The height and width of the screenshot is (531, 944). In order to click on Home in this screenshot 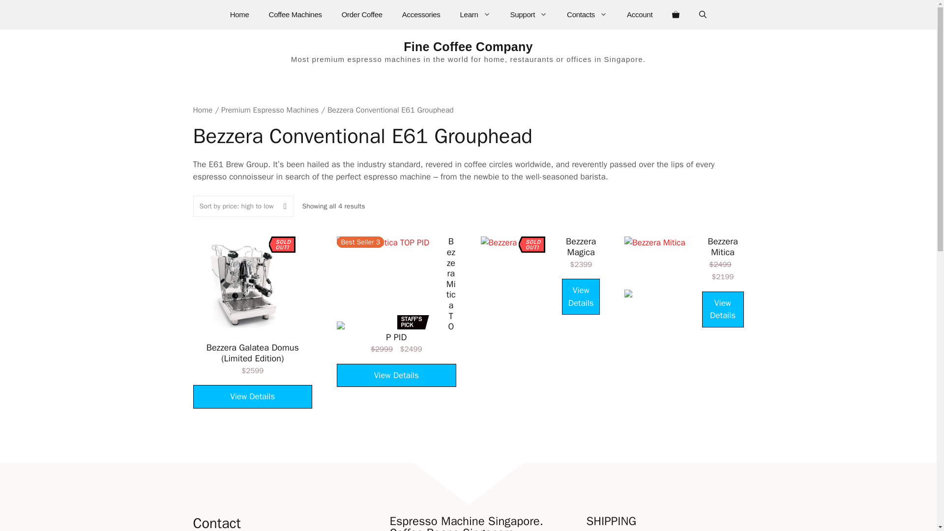, I will do `click(239, 15)`.